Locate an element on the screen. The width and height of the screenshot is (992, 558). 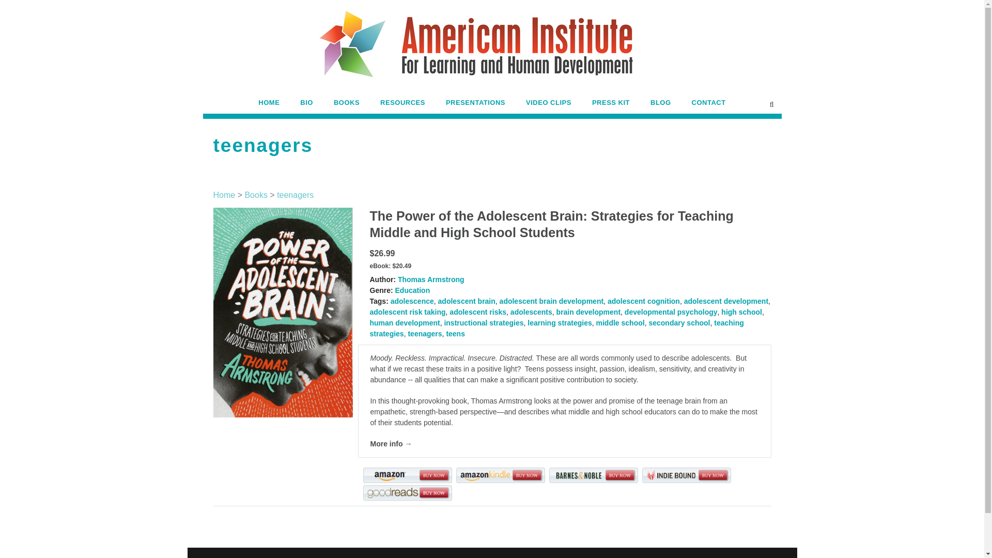
Home is located at coordinates (224, 195).